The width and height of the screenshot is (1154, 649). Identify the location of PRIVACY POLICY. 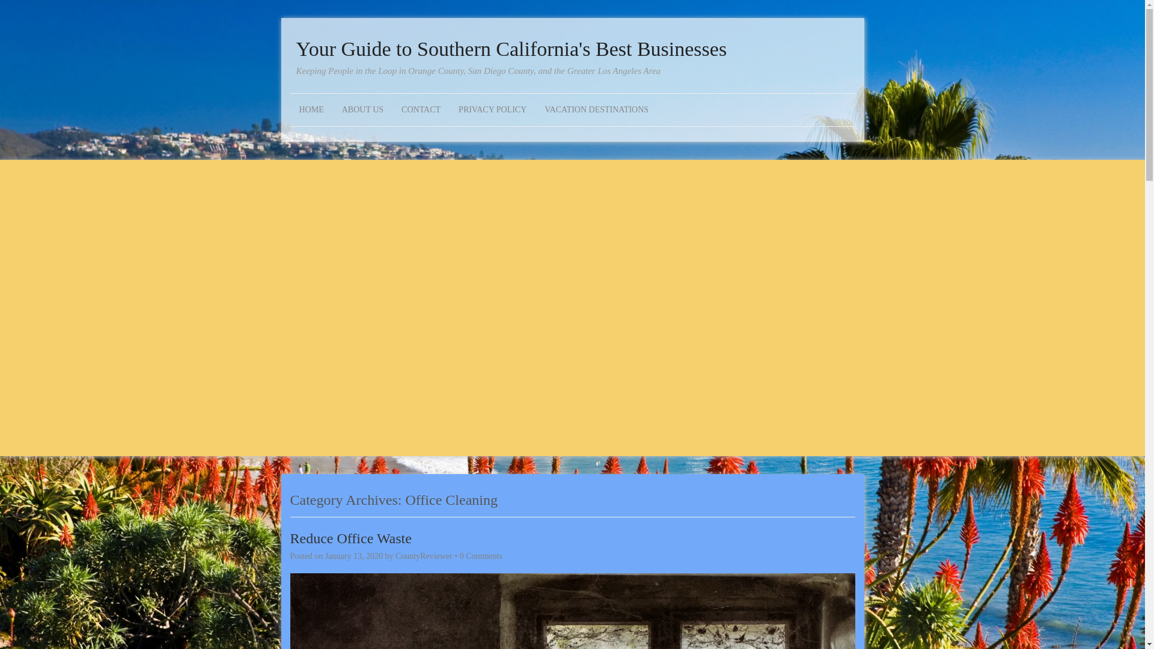
(492, 109).